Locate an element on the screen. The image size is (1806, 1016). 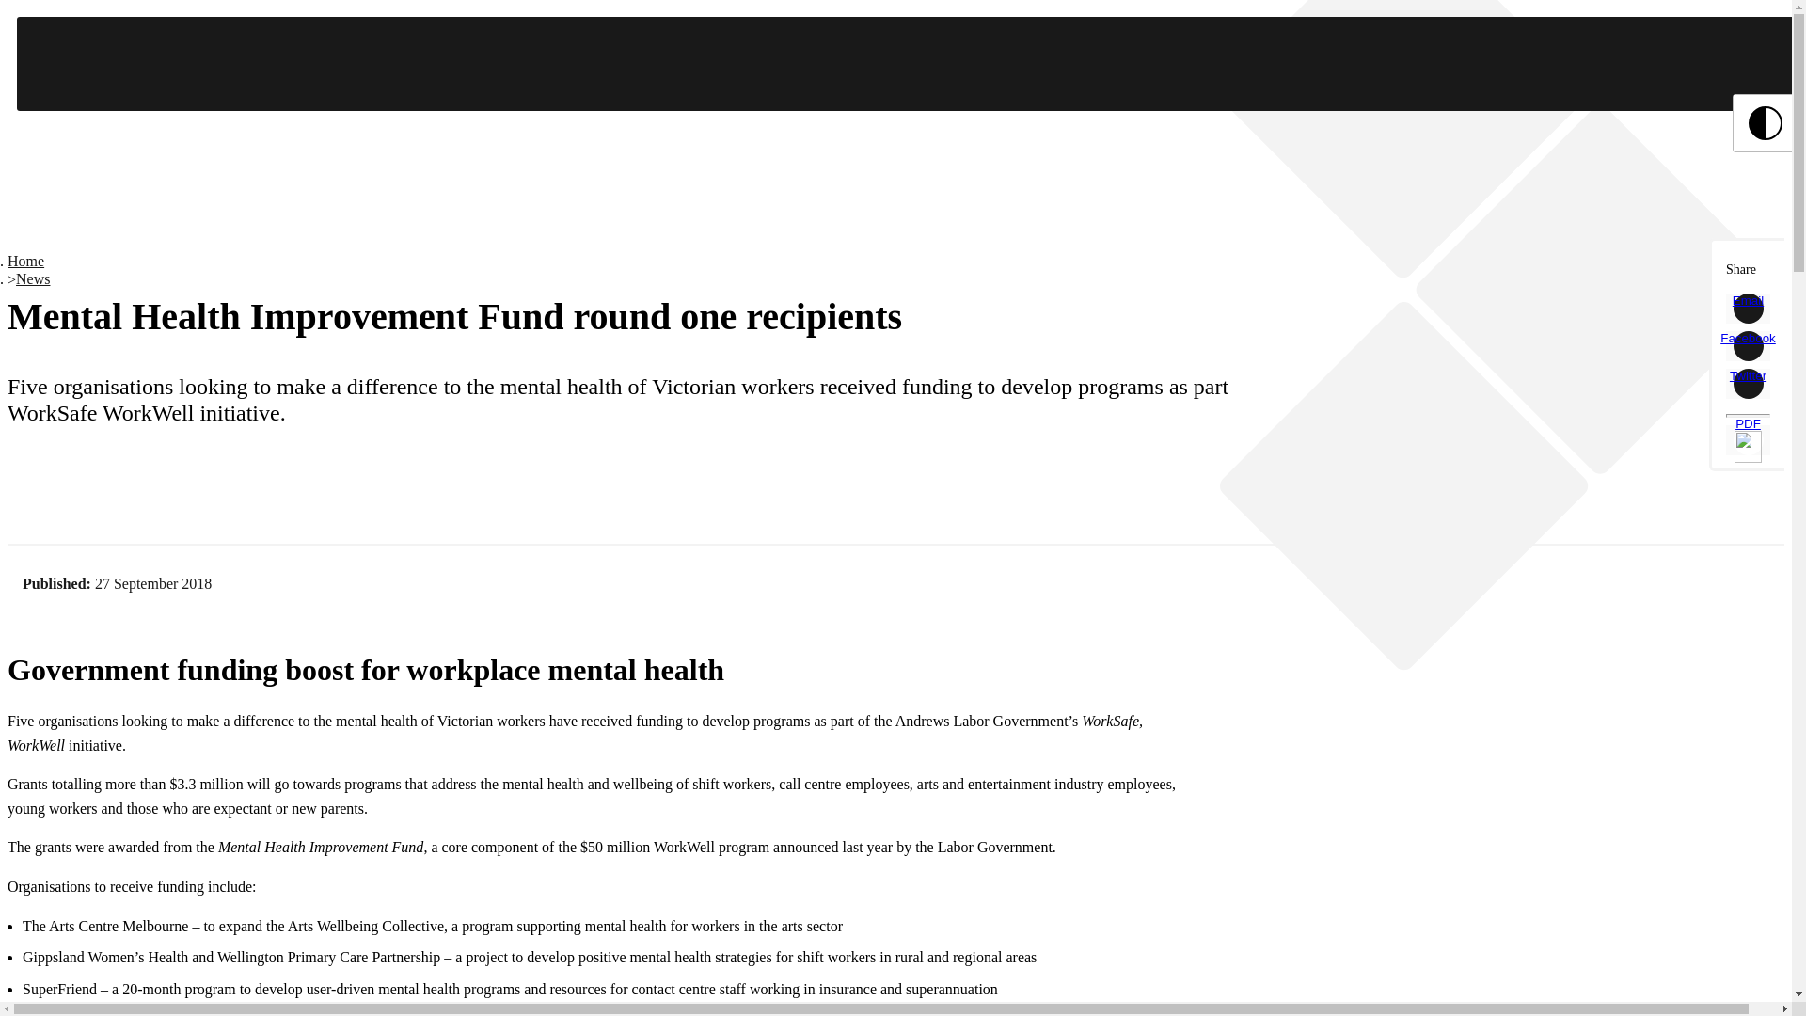
News is located at coordinates (33, 278).